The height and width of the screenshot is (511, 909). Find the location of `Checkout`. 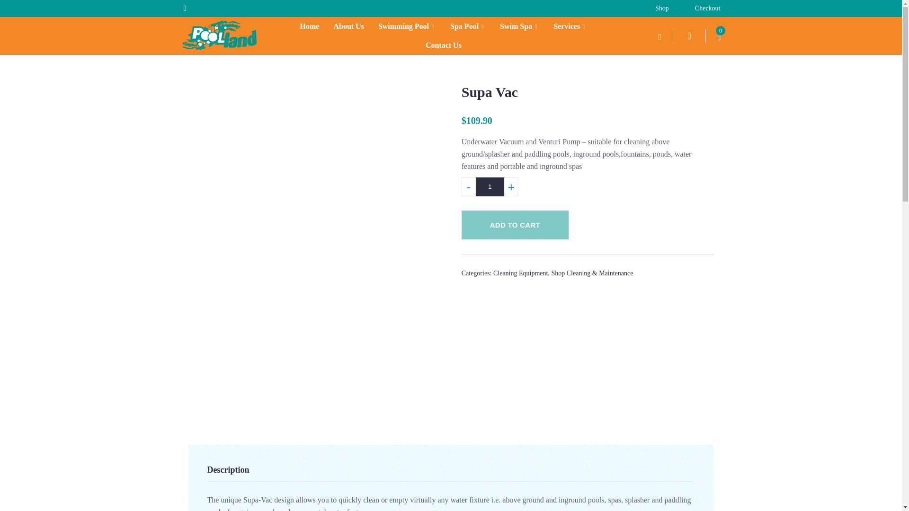

Checkout is located at coordinates (702, 9).